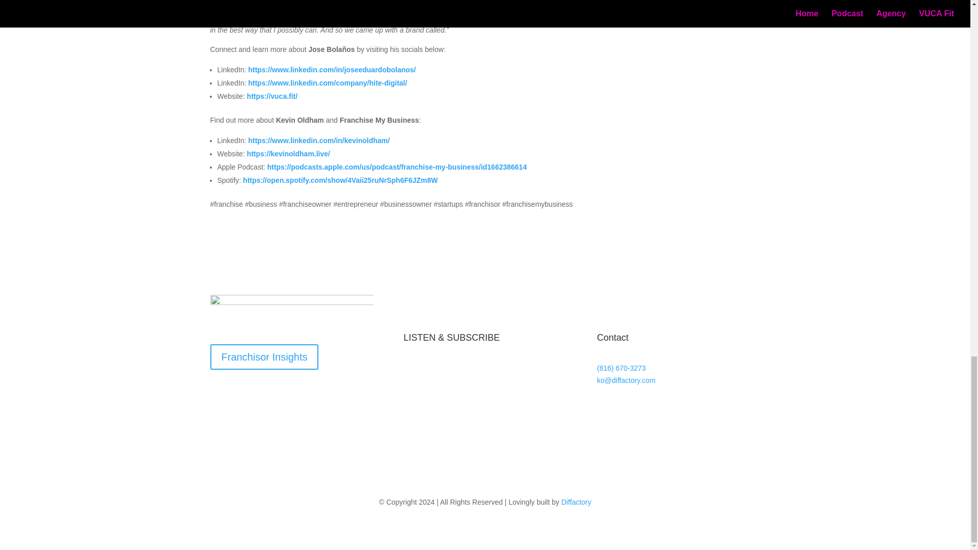  I want to click on Follow on TikTok, so click(646, 409).